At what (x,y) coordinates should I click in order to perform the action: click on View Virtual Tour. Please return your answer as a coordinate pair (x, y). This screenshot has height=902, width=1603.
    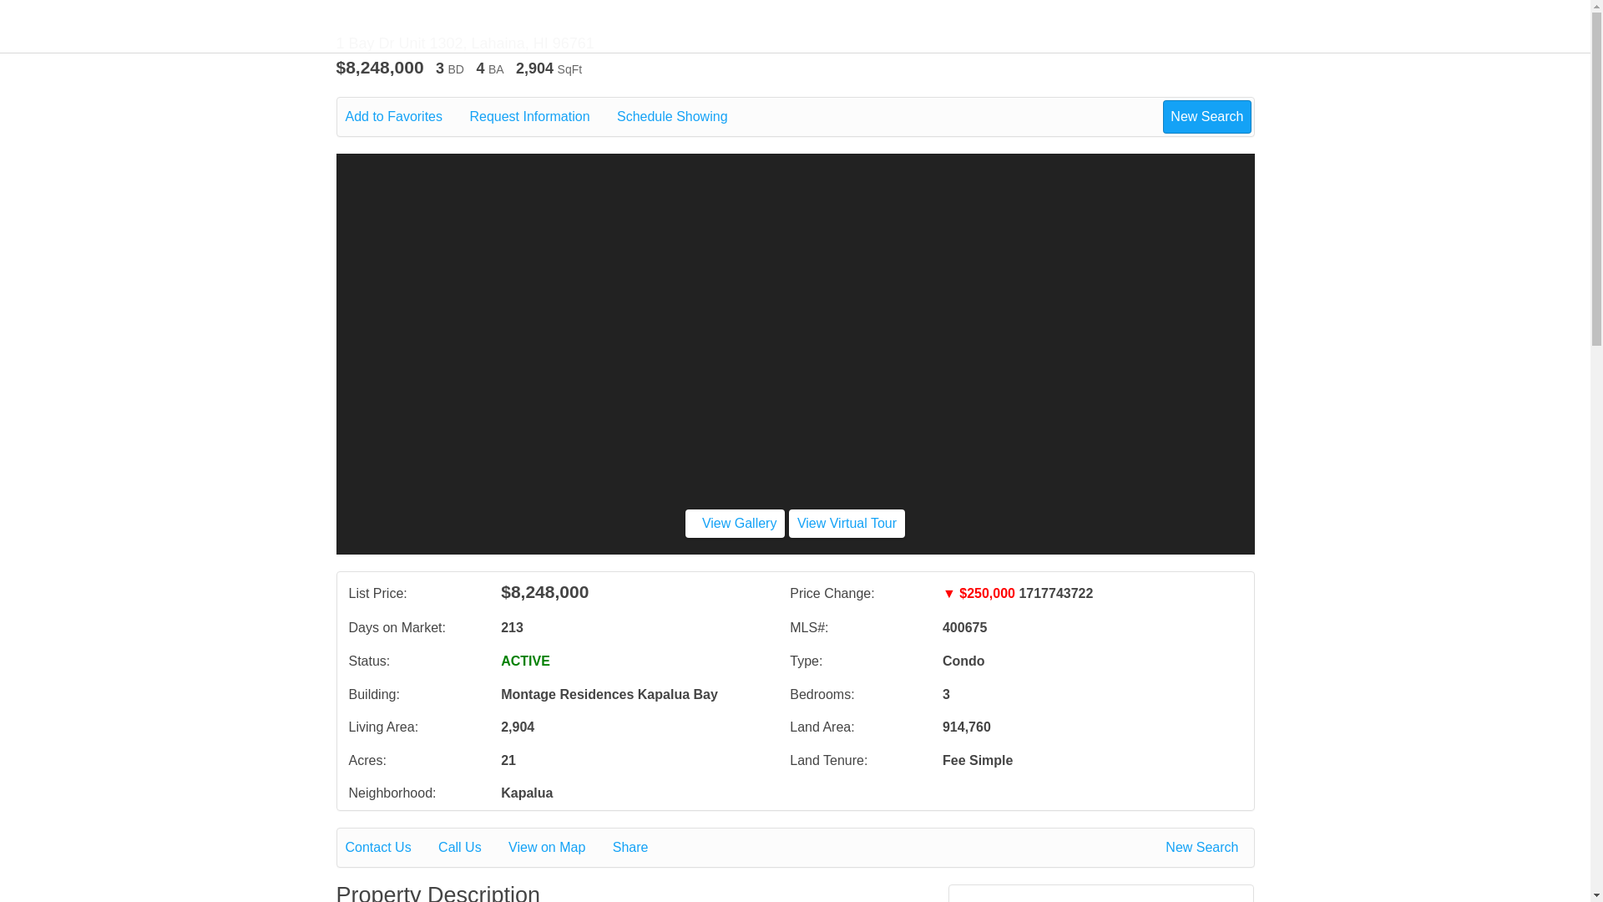
    Looking at the image, I should click on (847, 523).